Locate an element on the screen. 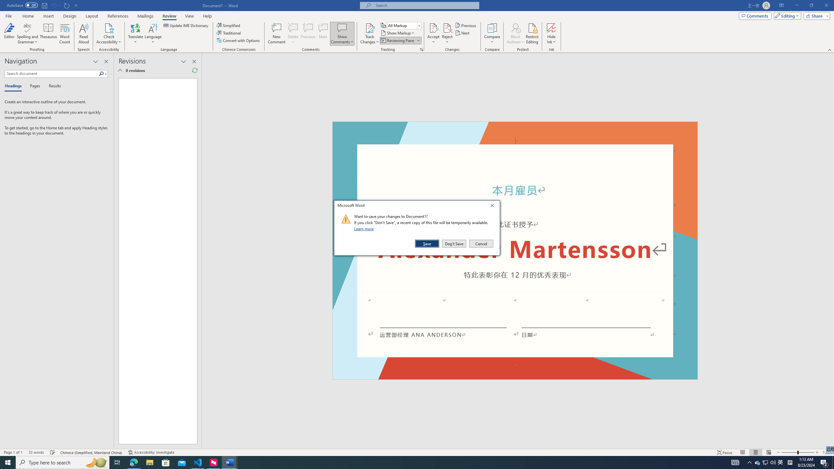 The height and width of the screenshot is (469, 834). Class: NetUIScrollBar is located at coordinates (831, 251).